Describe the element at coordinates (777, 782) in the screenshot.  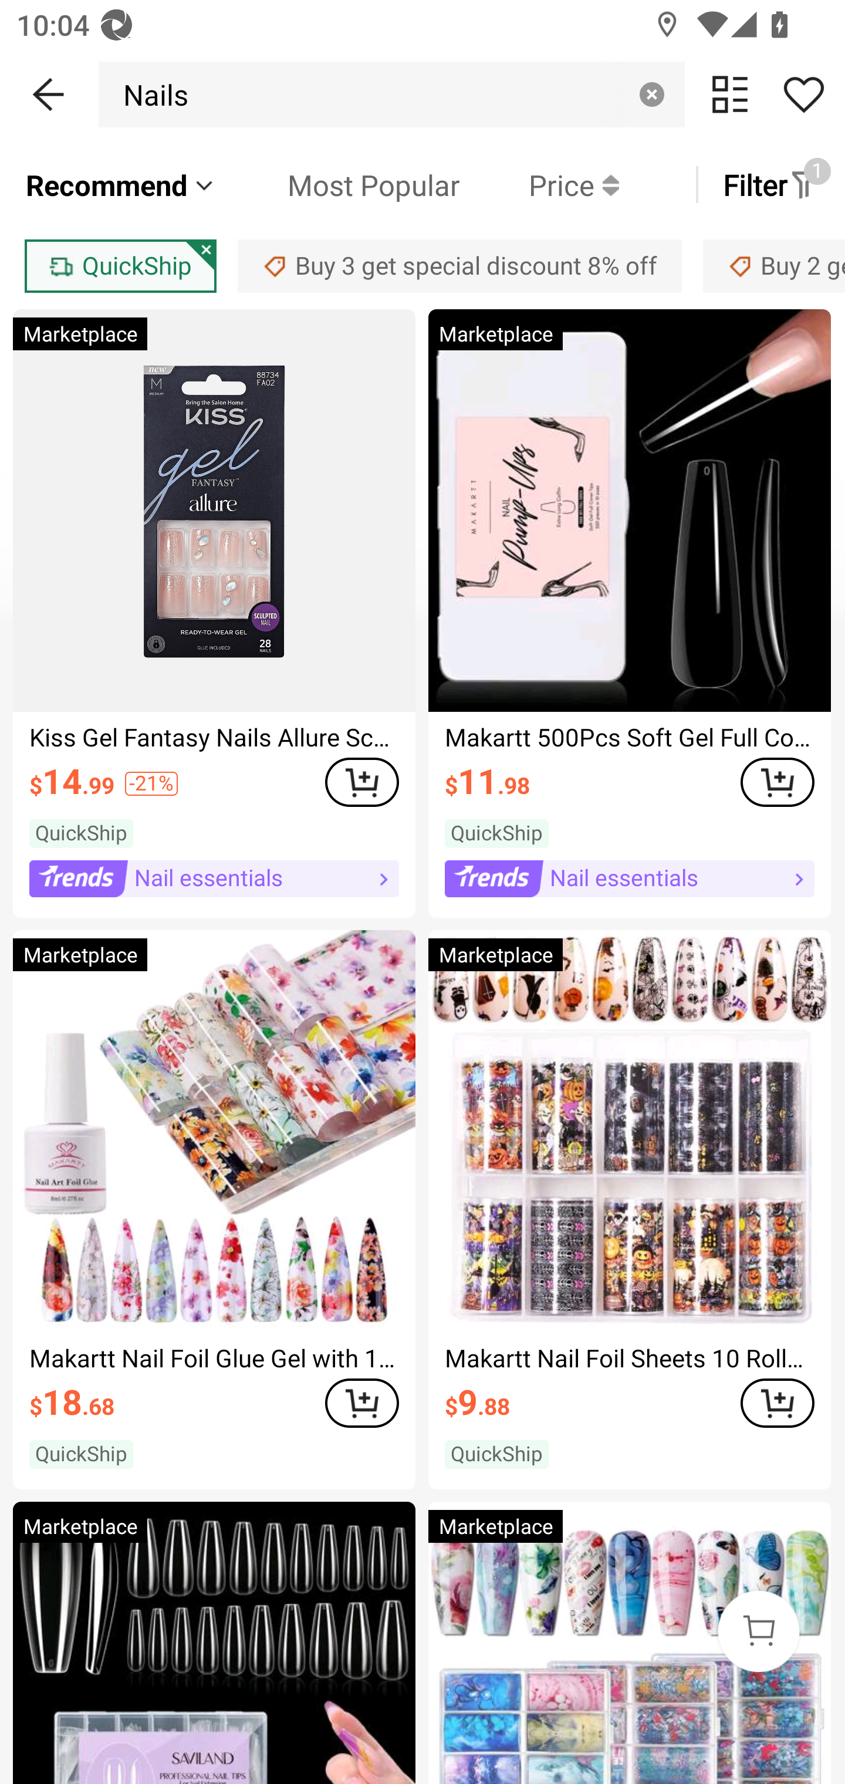
I see `ADD TO CART` at that location.